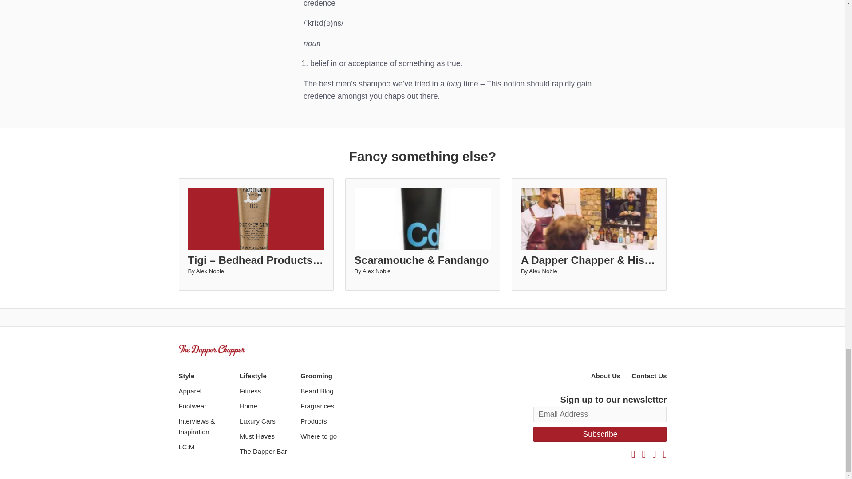 This screenshot has height=479, width=852. I want to click on Beard Blog, so click(328, 391).